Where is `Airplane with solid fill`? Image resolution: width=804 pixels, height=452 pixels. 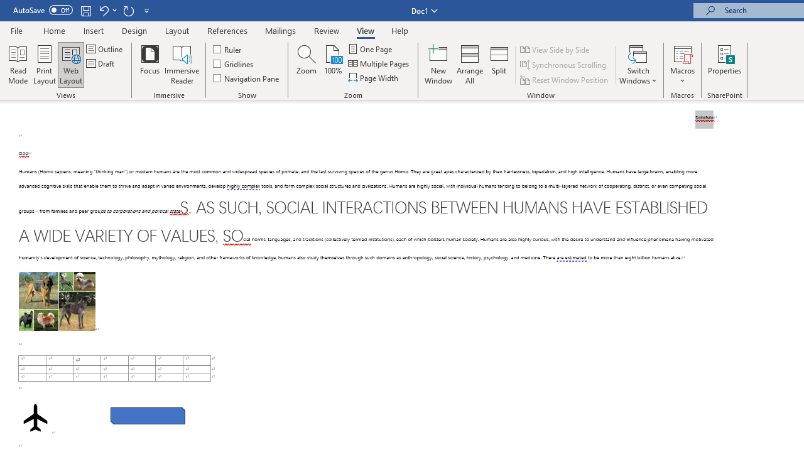 Airplane with solid fill is located at coordinates (35, 417).